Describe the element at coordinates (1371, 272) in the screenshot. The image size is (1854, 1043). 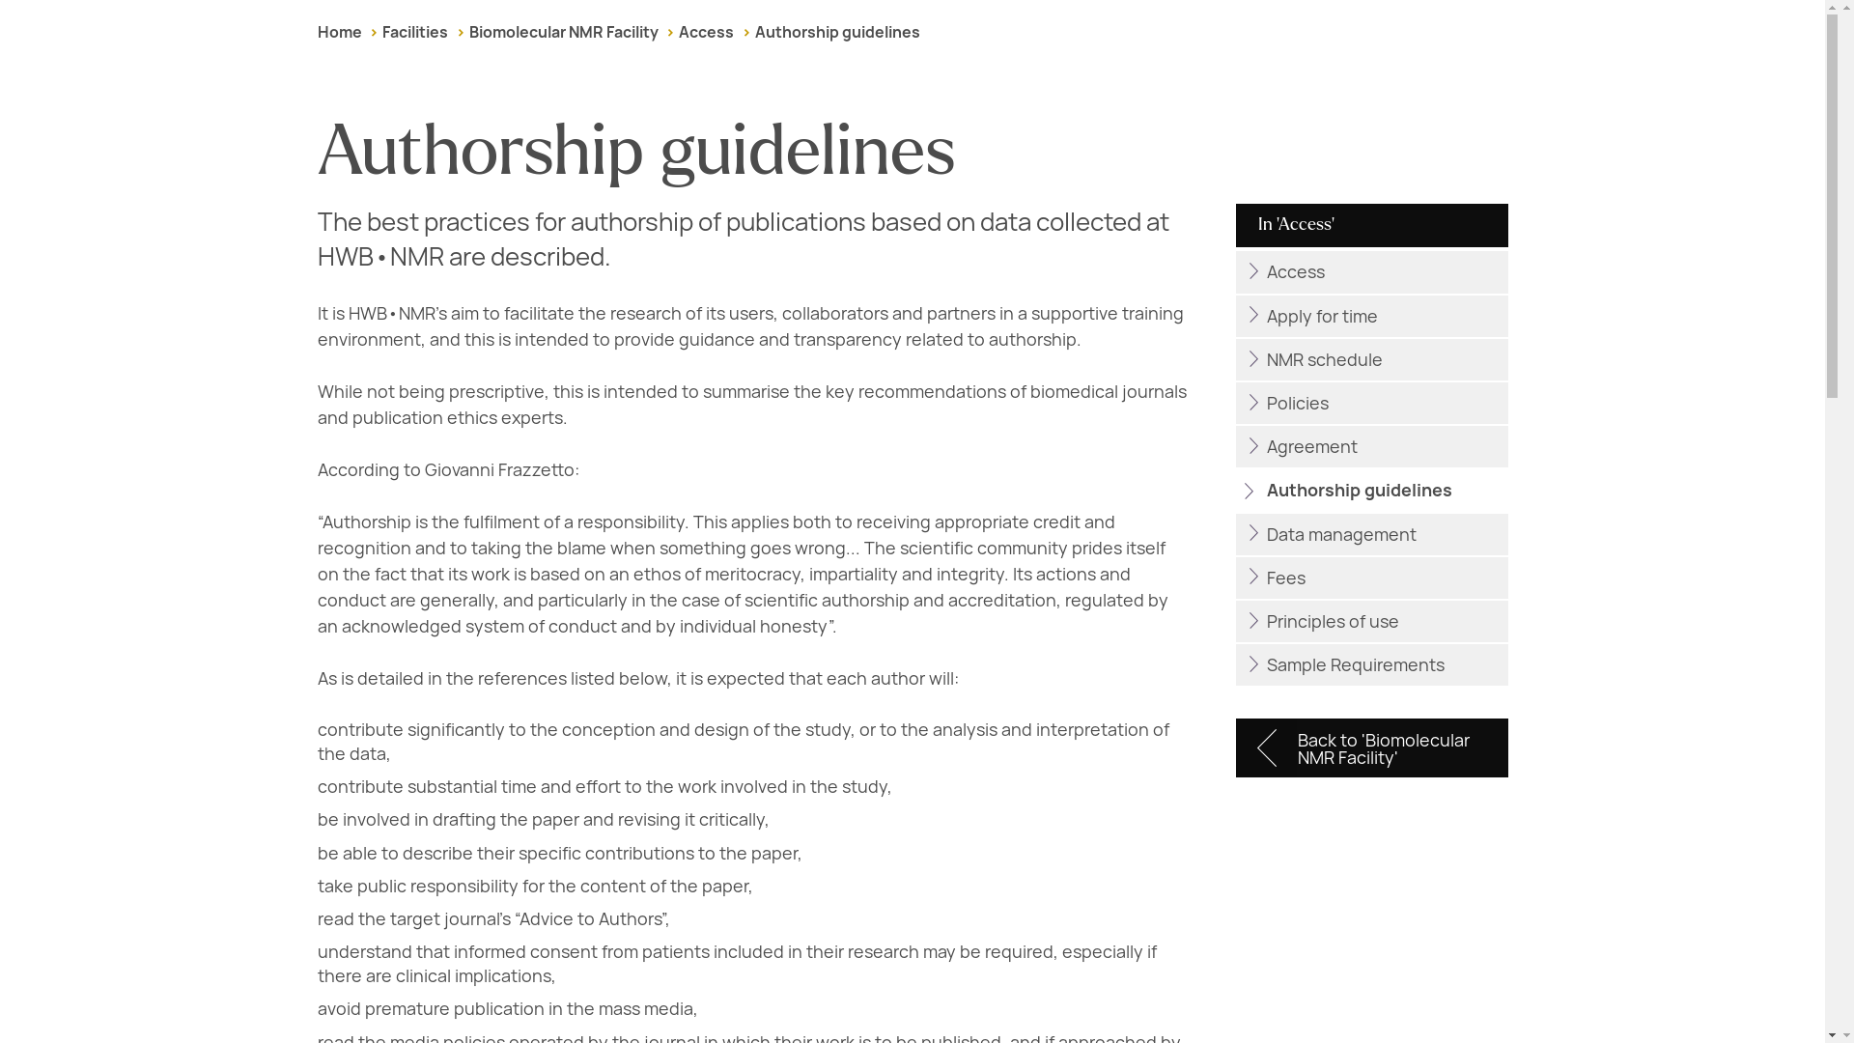
I see `Access` at that location.